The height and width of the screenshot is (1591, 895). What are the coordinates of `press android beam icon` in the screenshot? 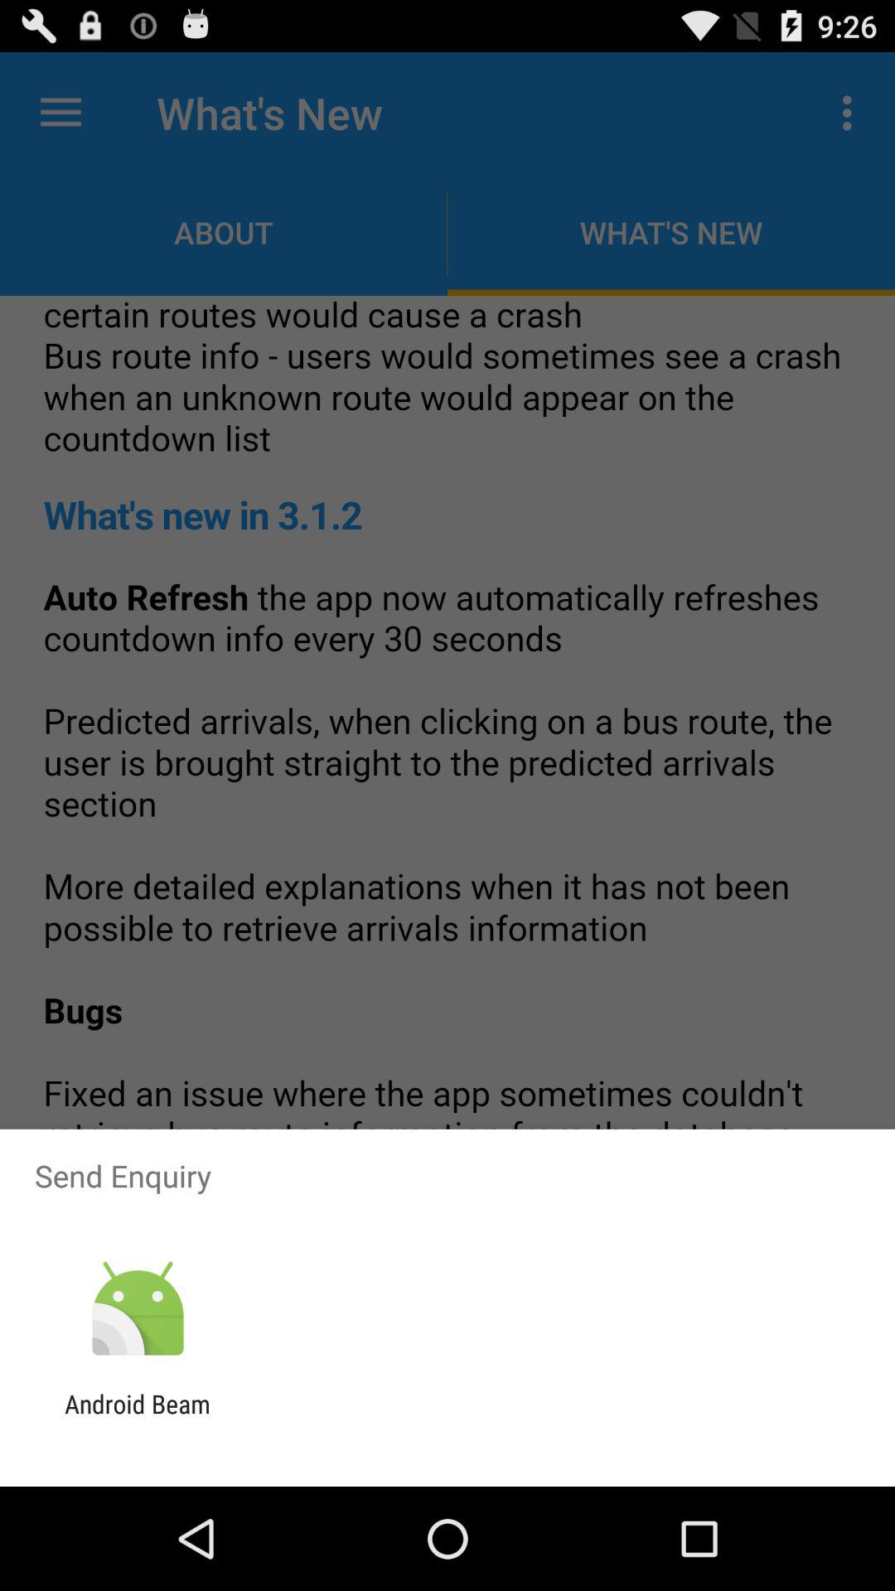 It's located at (138, 1419).